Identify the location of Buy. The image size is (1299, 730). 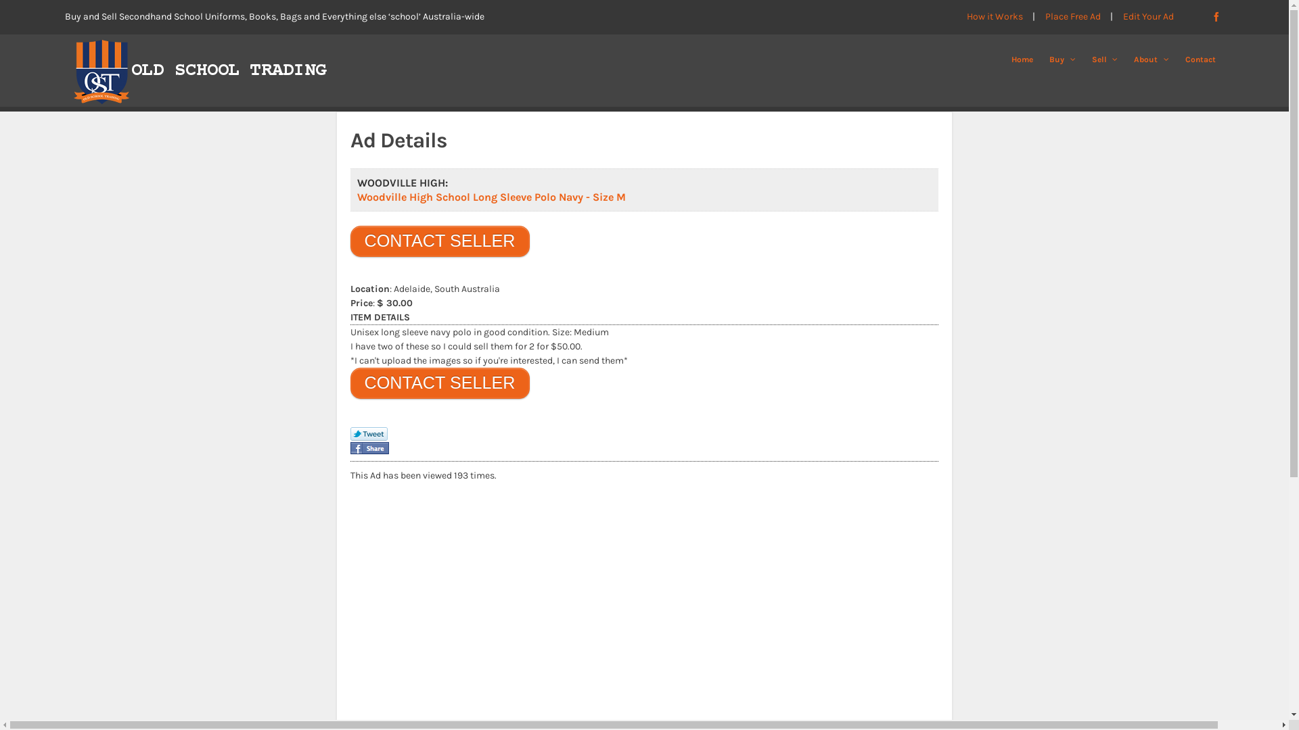
(1062, 59).